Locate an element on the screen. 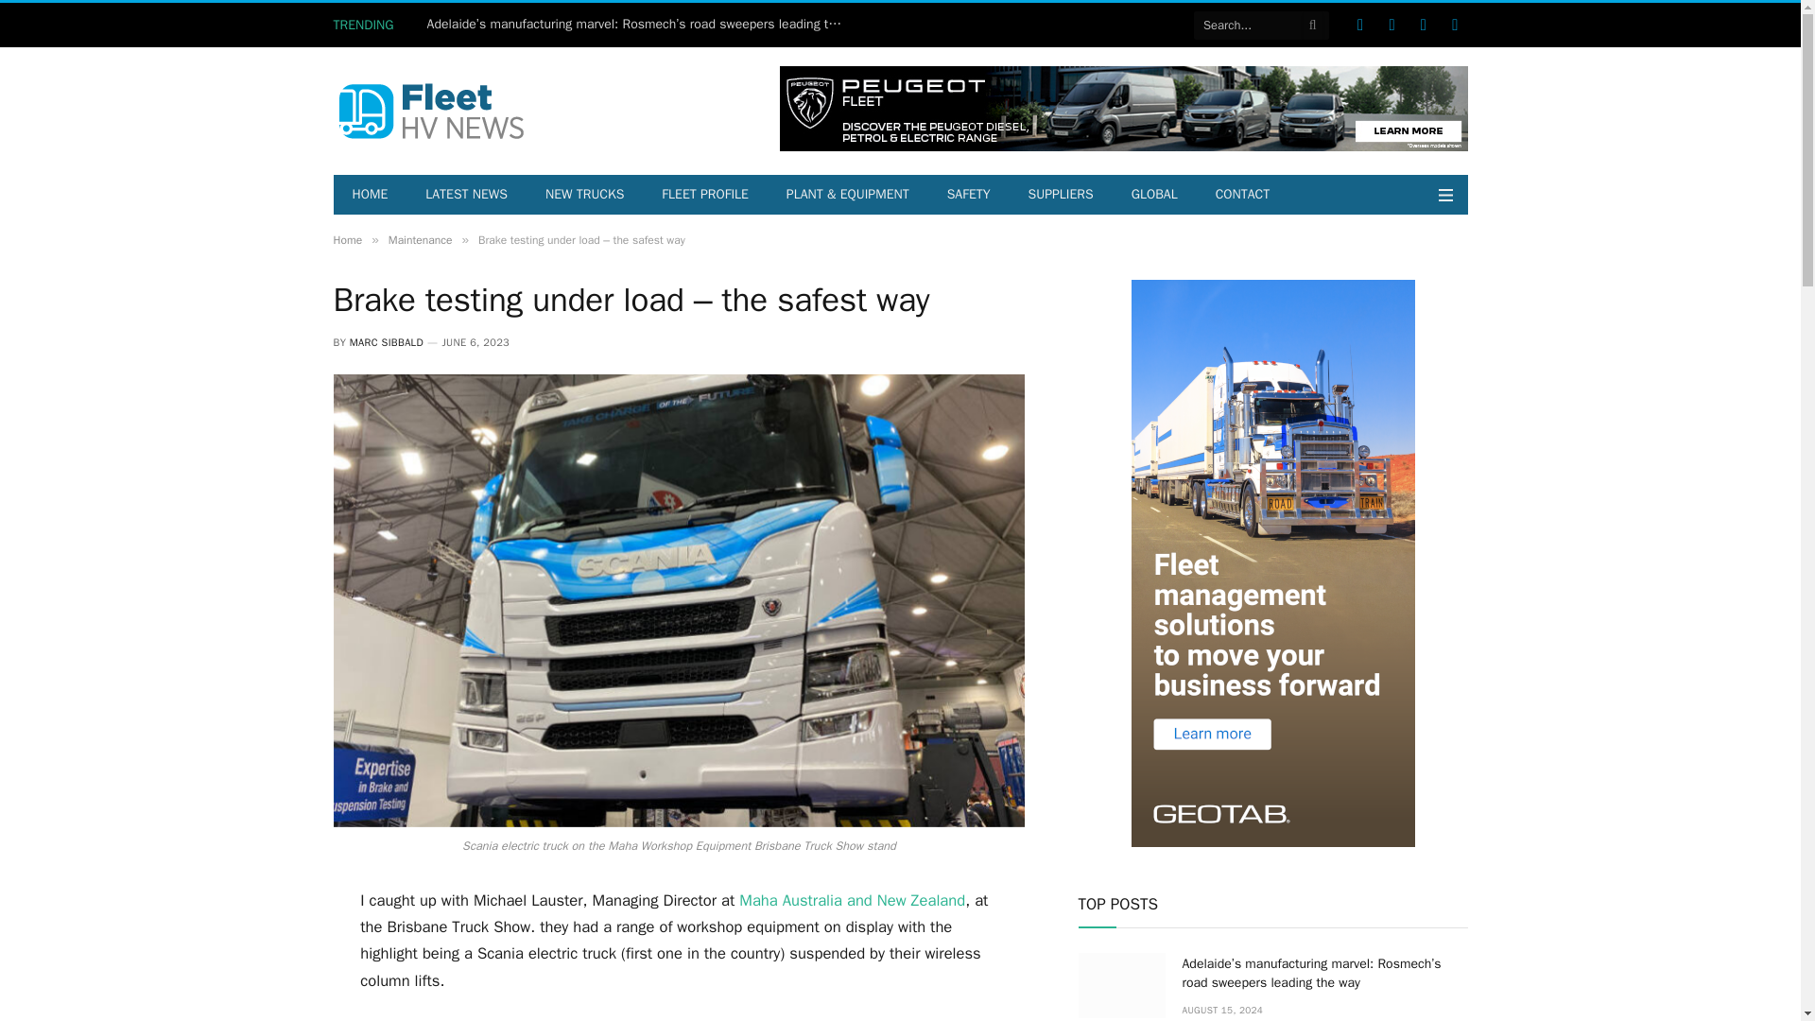 The width and height of the screenshot is (1815, 1021). CONTACT is located at coordinates (1242, 194).